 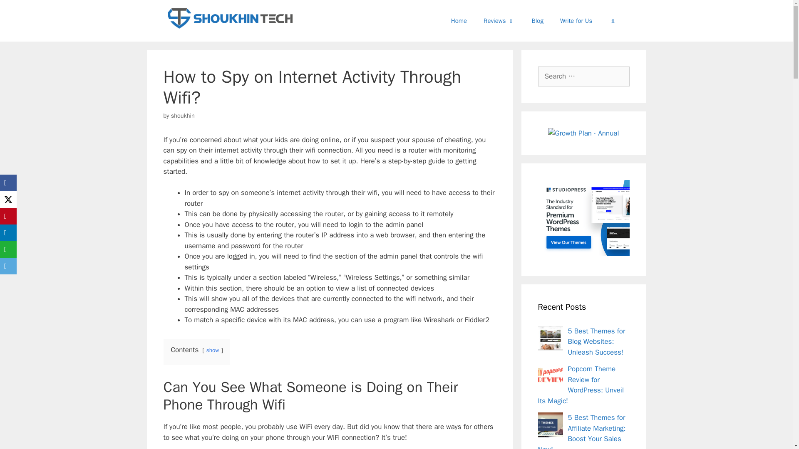 What do you see at coordinates (20, 10) in the screenshot?
I see `Search` at bounding box center [20, 10].